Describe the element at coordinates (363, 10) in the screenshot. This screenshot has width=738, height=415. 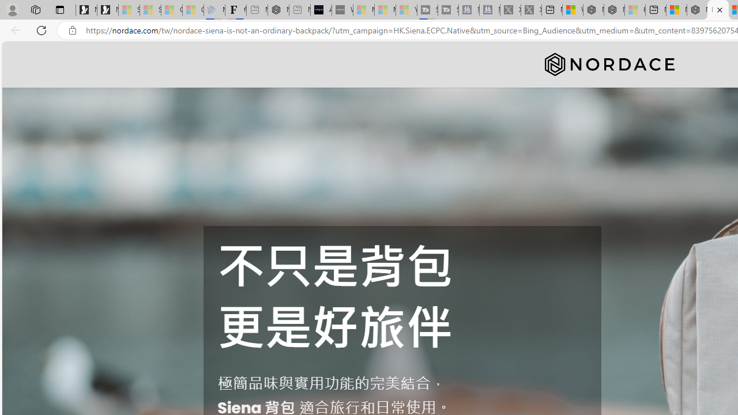
I see `Microsoft Start Sports - Sleeping` at that location.